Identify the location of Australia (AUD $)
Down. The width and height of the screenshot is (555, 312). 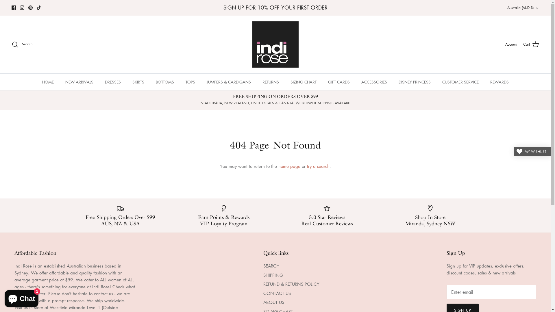
(523, 8).